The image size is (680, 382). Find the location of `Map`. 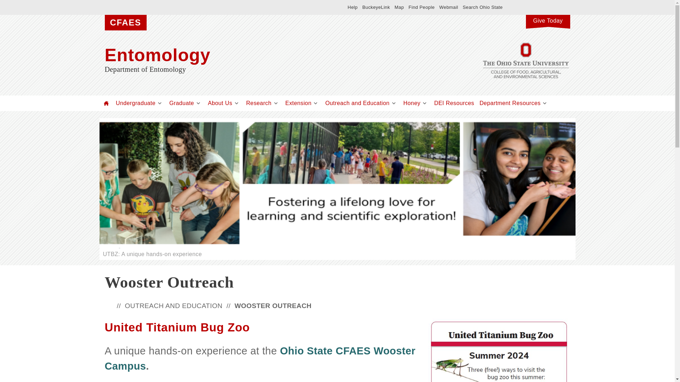

Map is located at coordinates (399, 7).